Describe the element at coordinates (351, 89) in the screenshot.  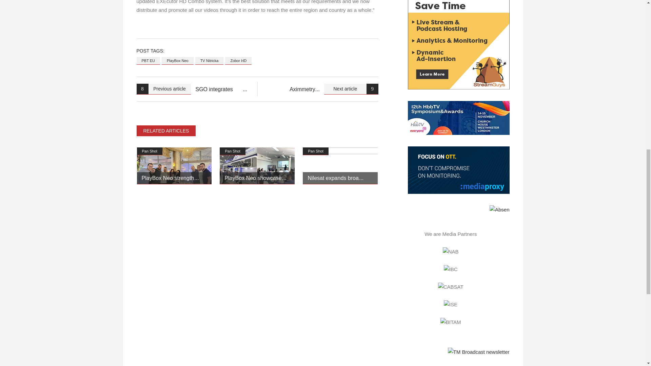
I see `Next article` at that location.